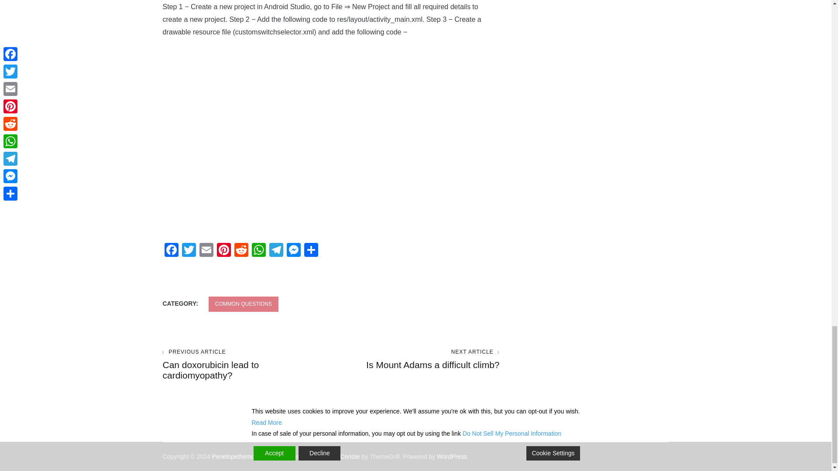 The image size is (838, 471). What do you see at coordinates (206, 251) in the screenshot?
I see `Twitter` at bounding box center [206, 251].